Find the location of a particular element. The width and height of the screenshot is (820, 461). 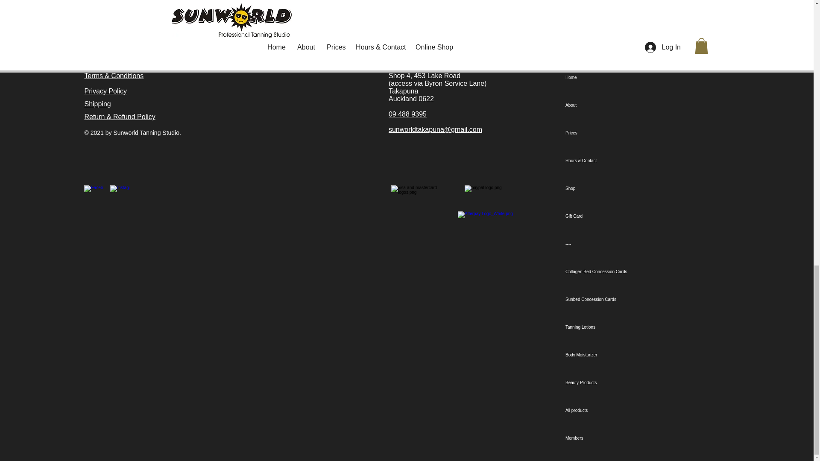

09 488 9395 is located at coordinates (407, 114).